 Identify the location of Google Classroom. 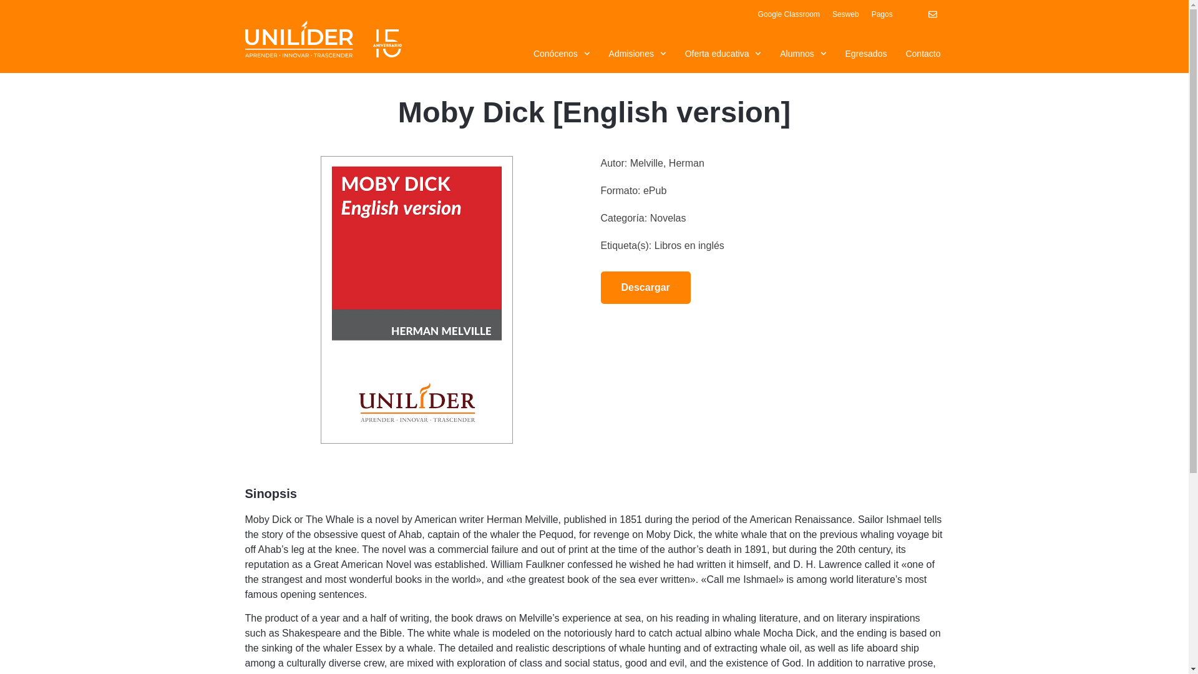
(789, 14).